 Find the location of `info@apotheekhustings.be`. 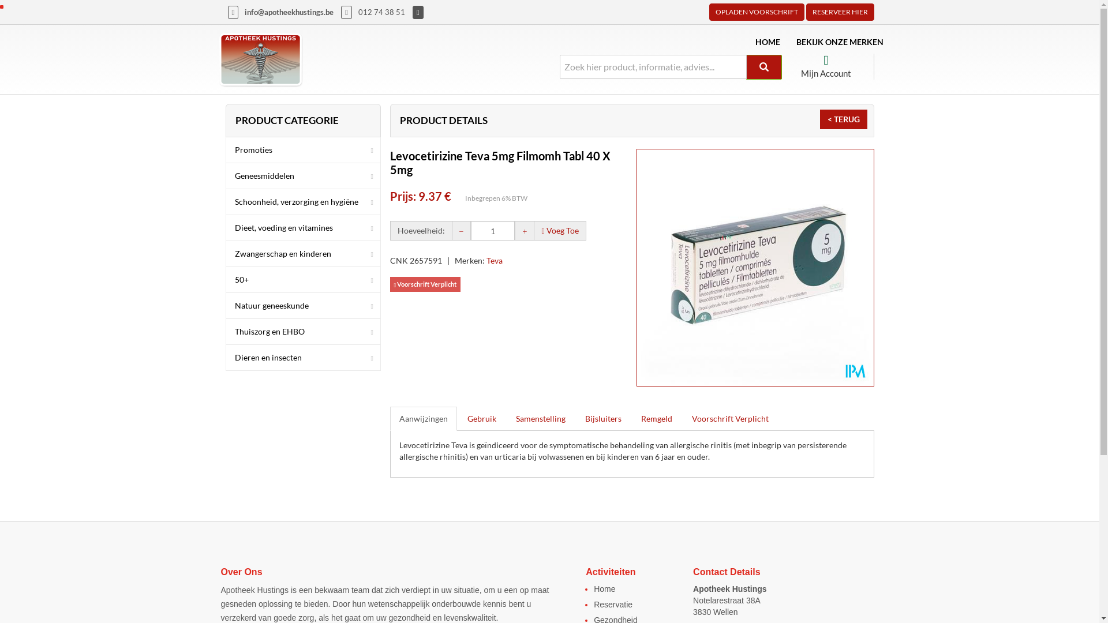

info@apotheekhustings.be is located at coordinates (289, 12).